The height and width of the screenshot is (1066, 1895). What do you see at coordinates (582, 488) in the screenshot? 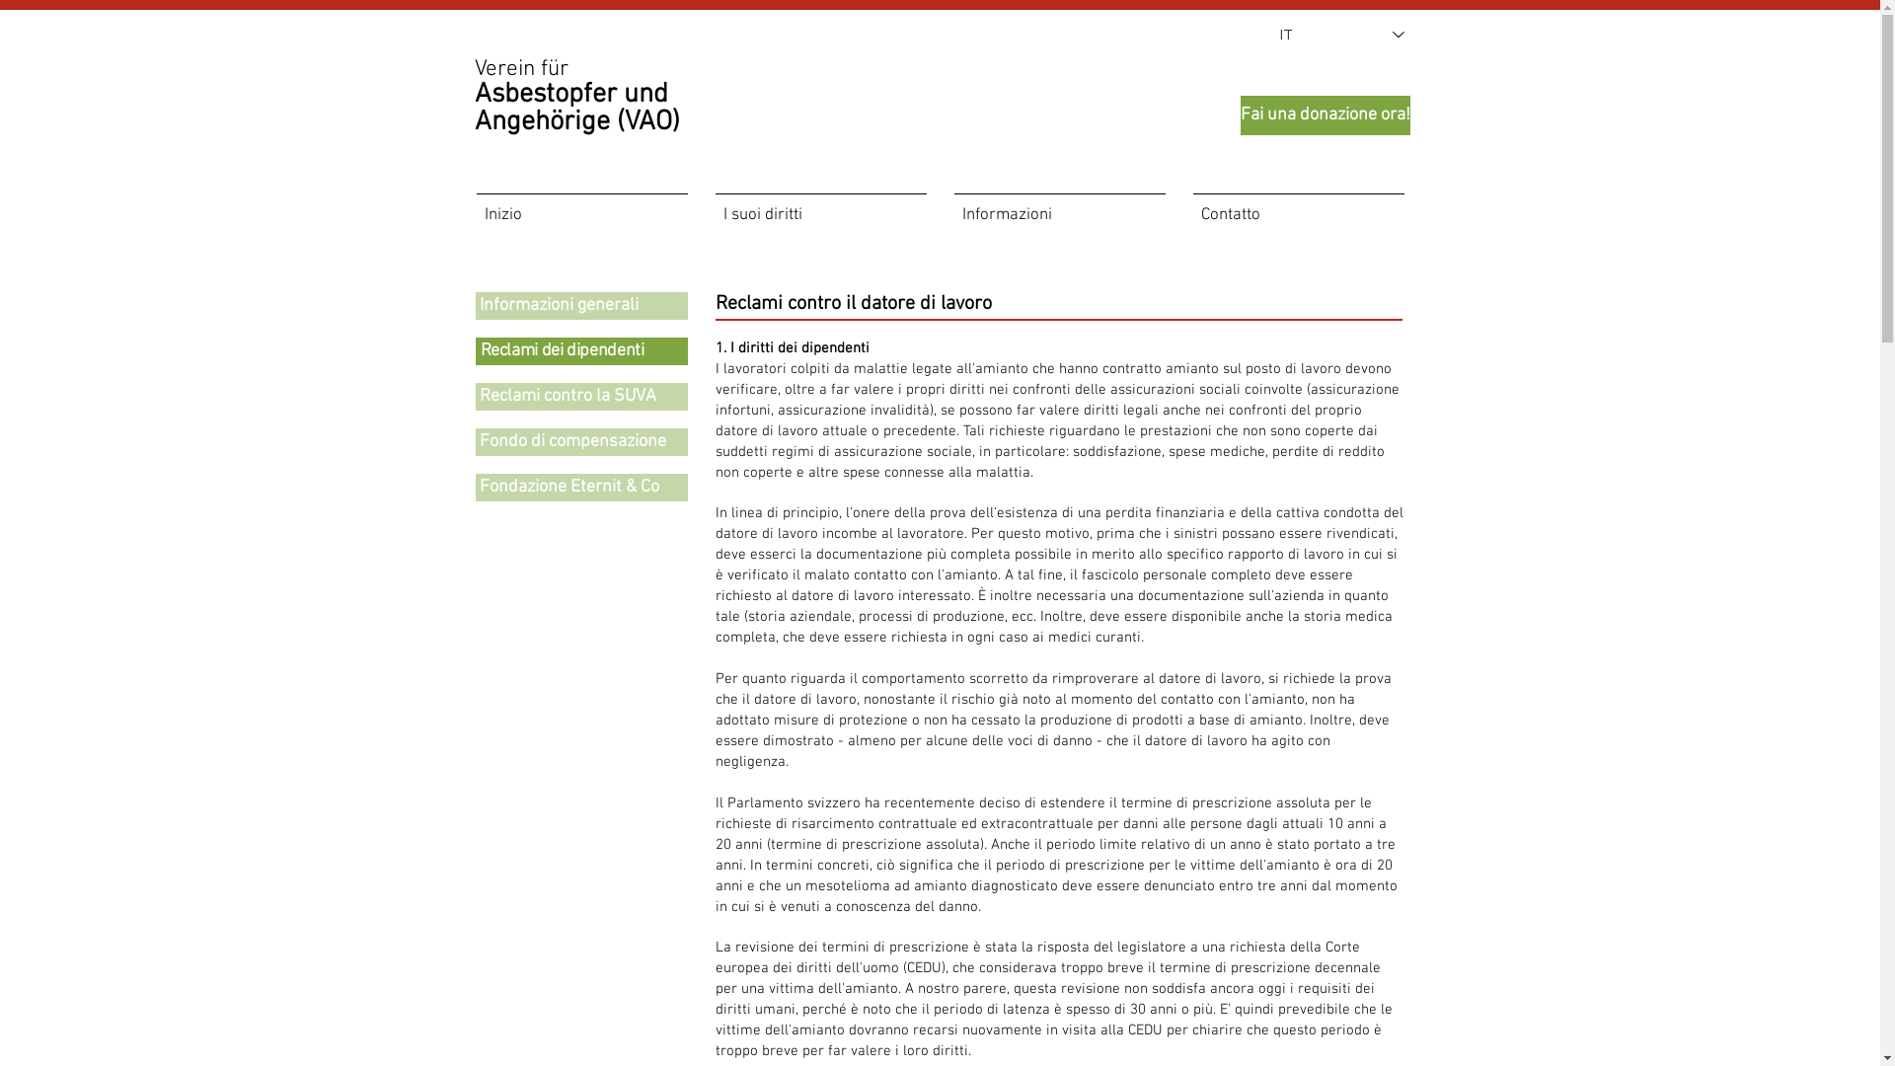
I see `Fondazione Eternit & Co` at bounding box center [582, 488].